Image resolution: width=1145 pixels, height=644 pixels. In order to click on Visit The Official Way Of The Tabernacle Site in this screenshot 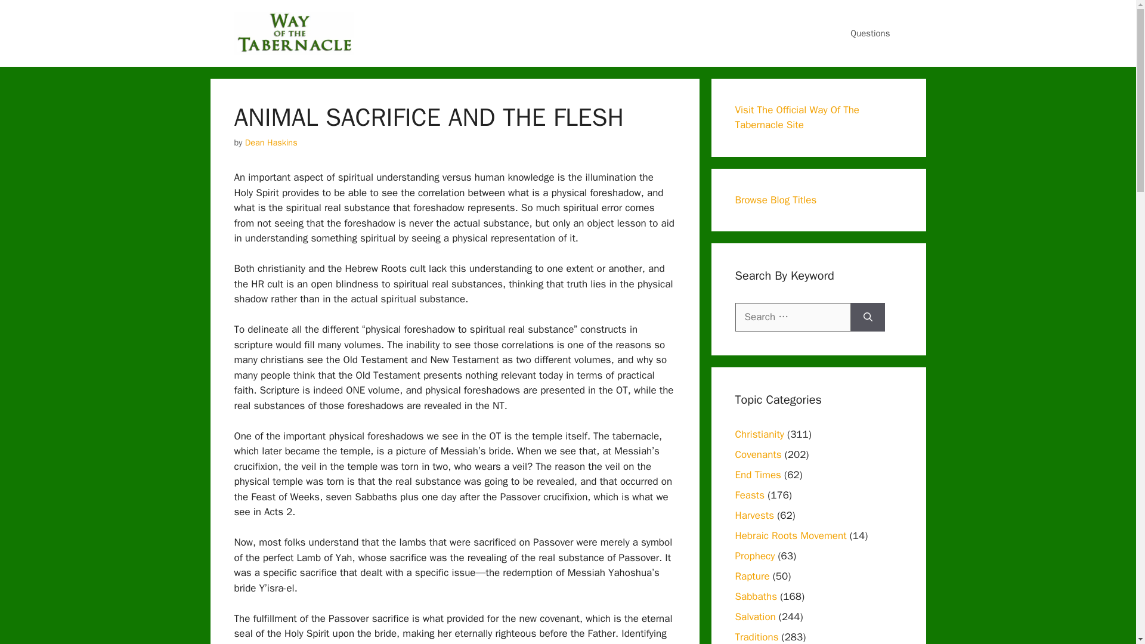, I will do `click(797, 117)`.